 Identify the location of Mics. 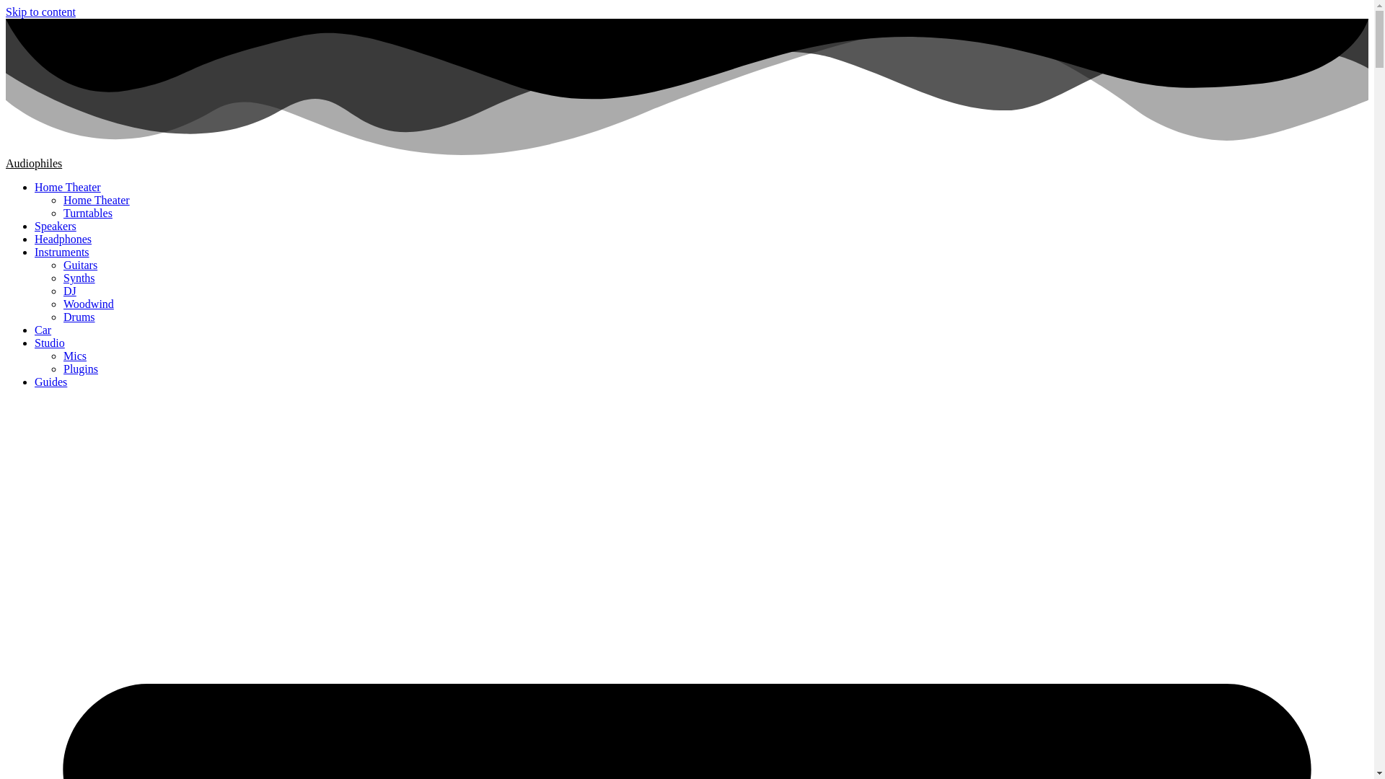
(75, 356).